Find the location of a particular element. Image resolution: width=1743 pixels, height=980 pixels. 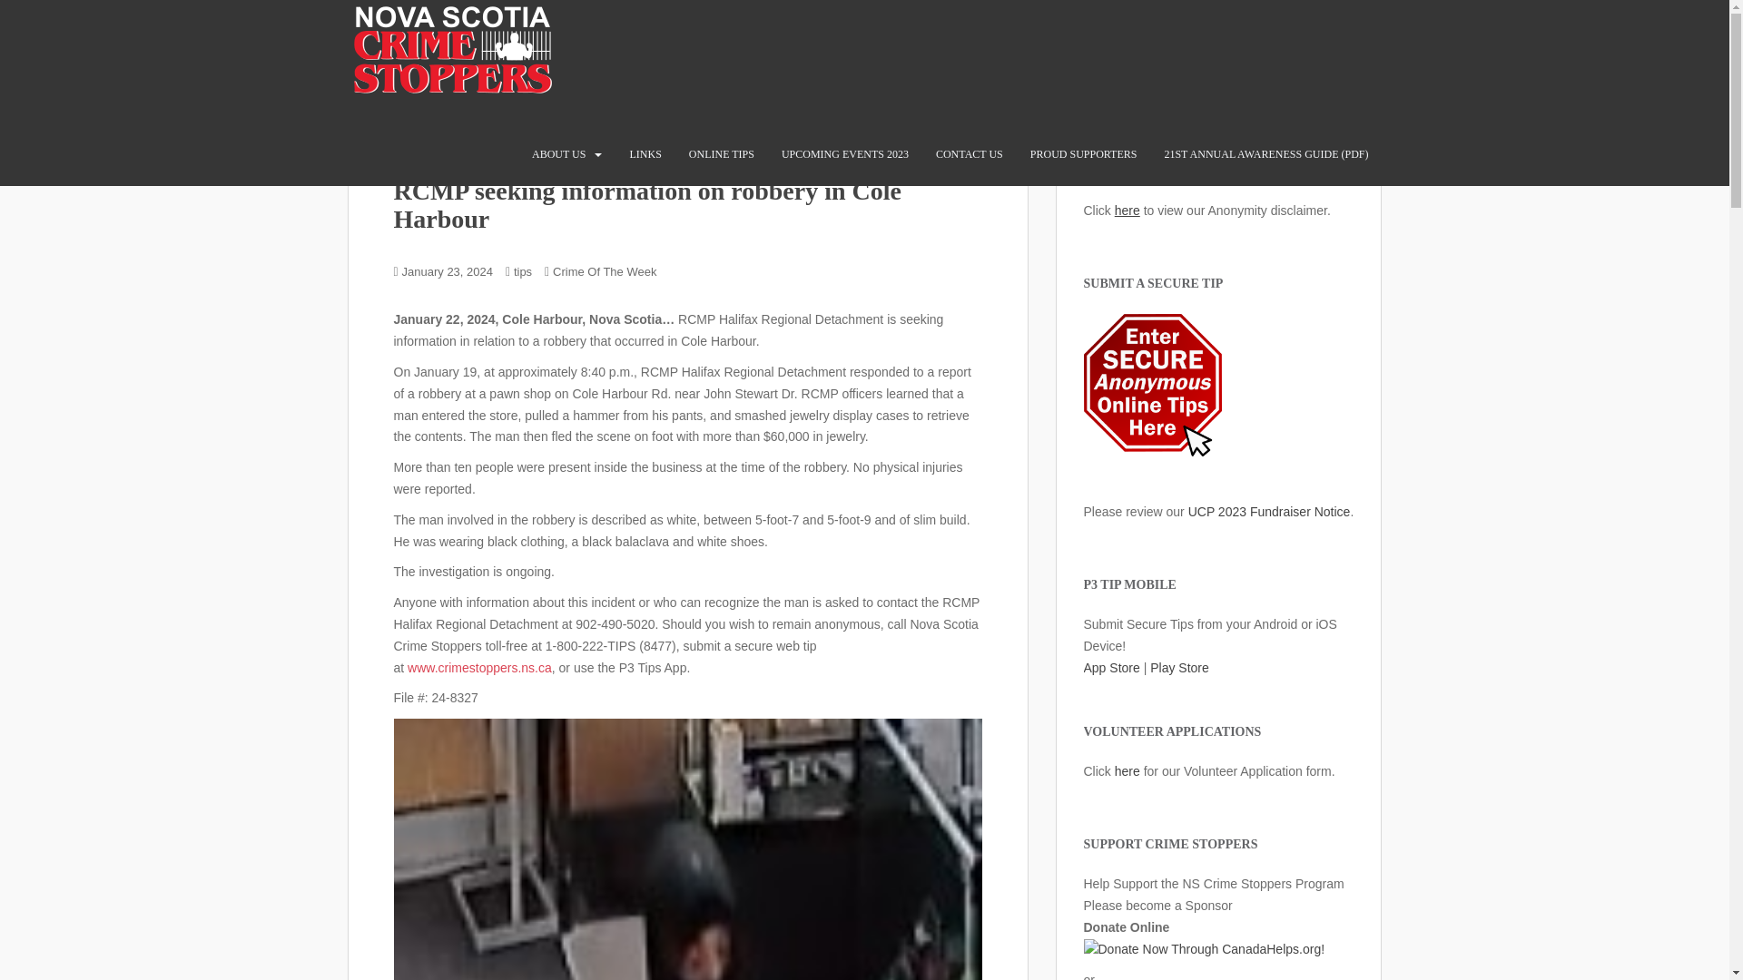

LINKS is located at coordinates (645, 154).